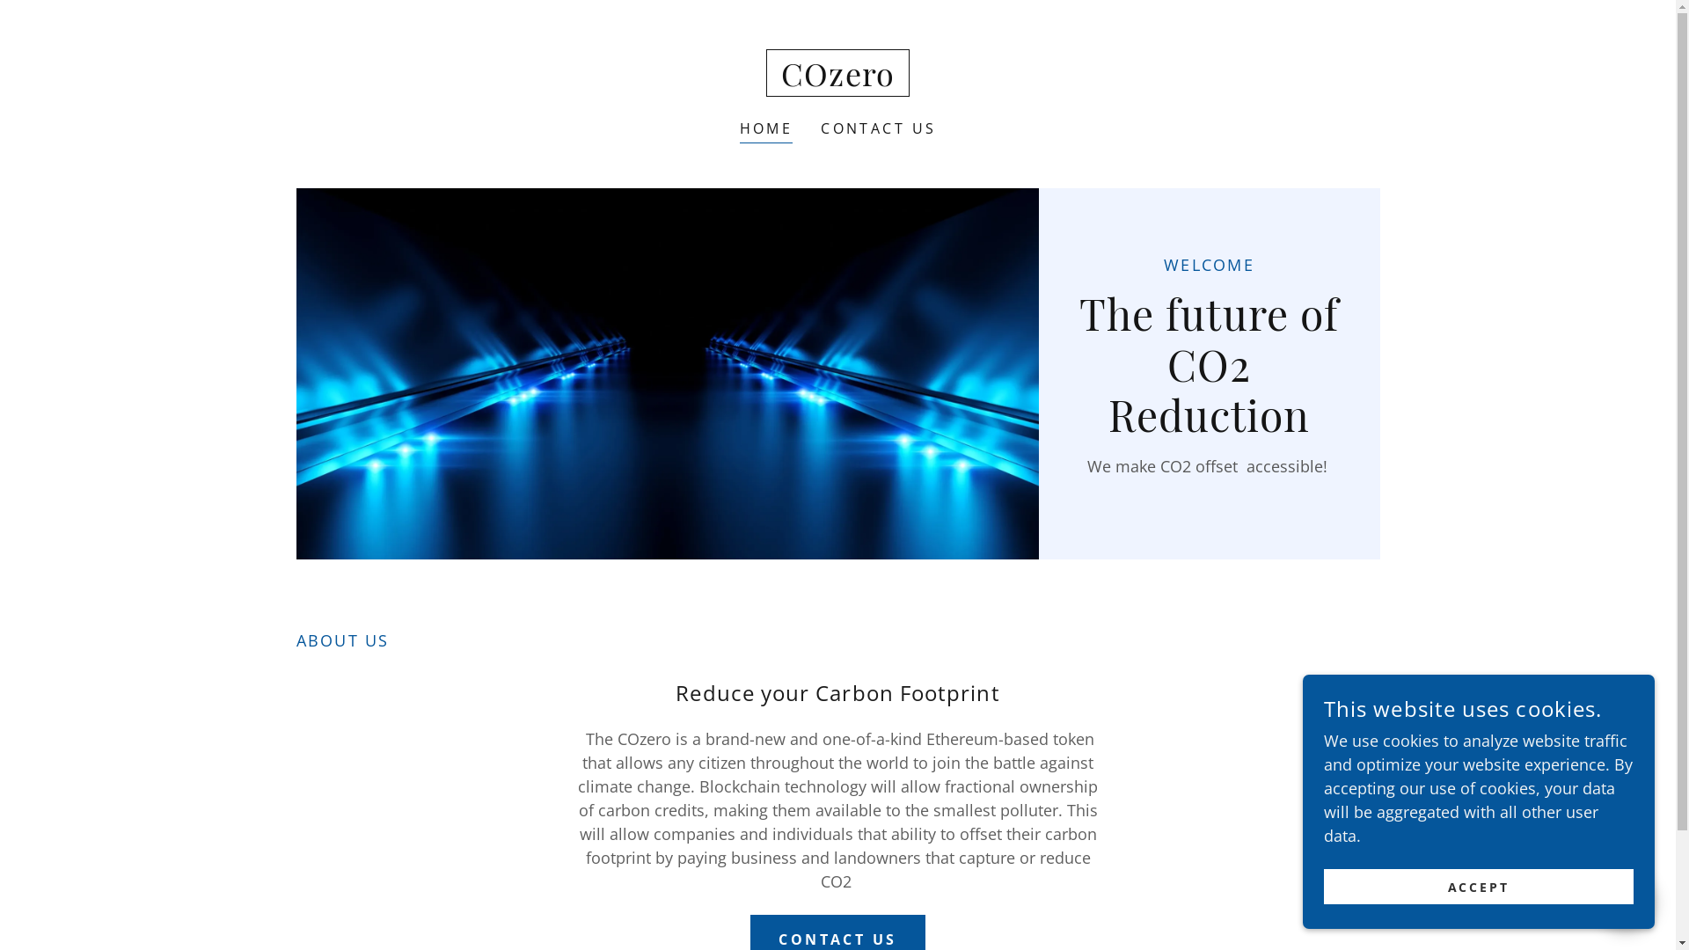 This screenshot has width=1689, height=950. I want to click on HOME, so click(767, 130).